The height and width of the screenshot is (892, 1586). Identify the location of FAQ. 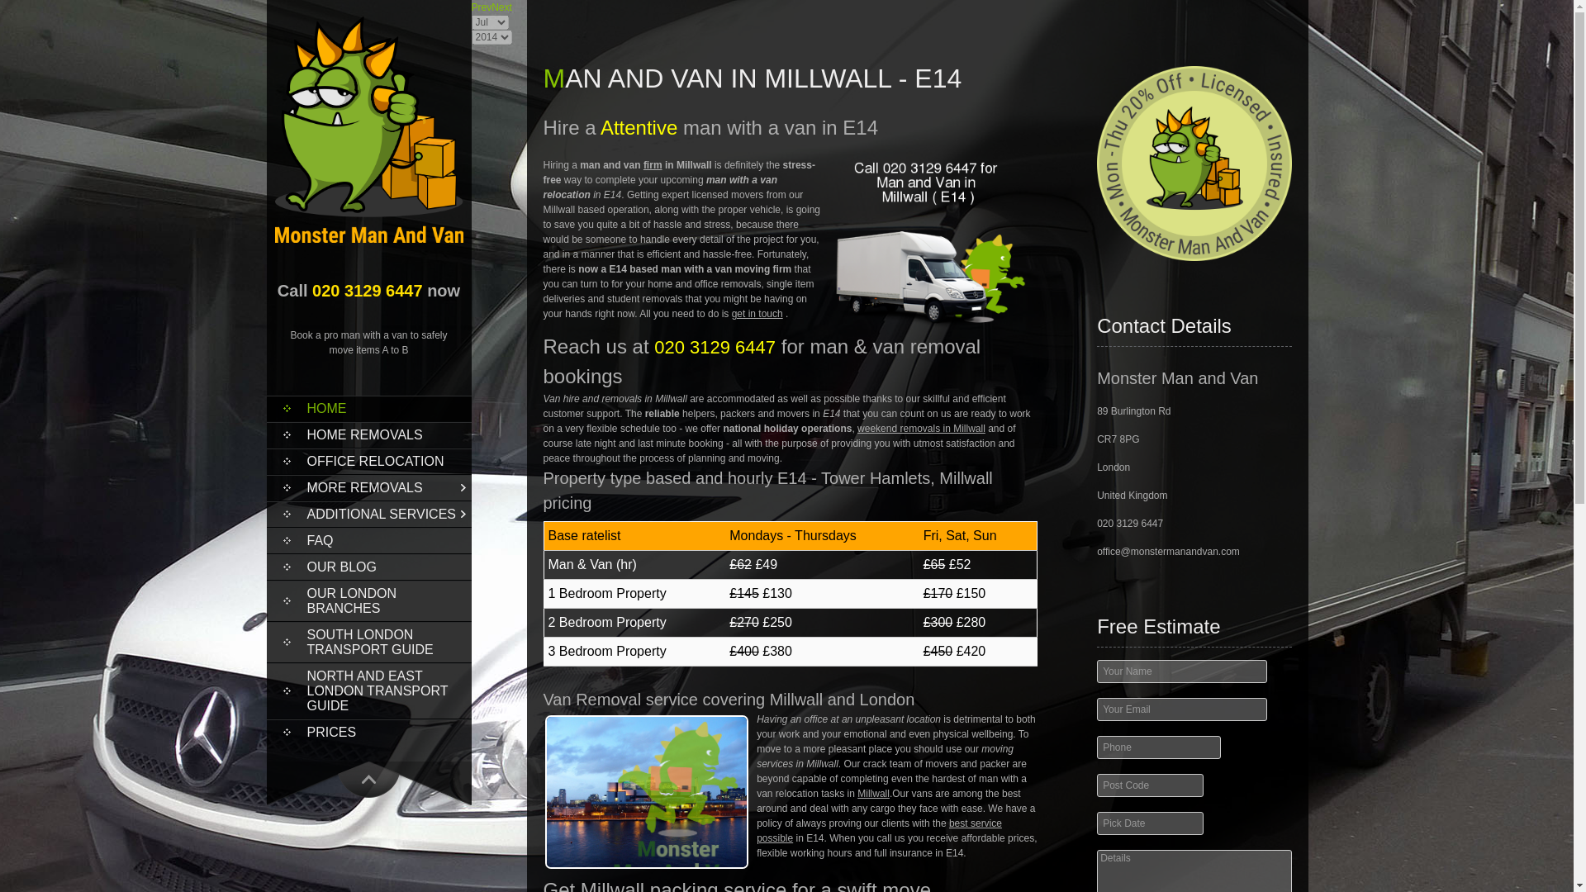
(368, 540).